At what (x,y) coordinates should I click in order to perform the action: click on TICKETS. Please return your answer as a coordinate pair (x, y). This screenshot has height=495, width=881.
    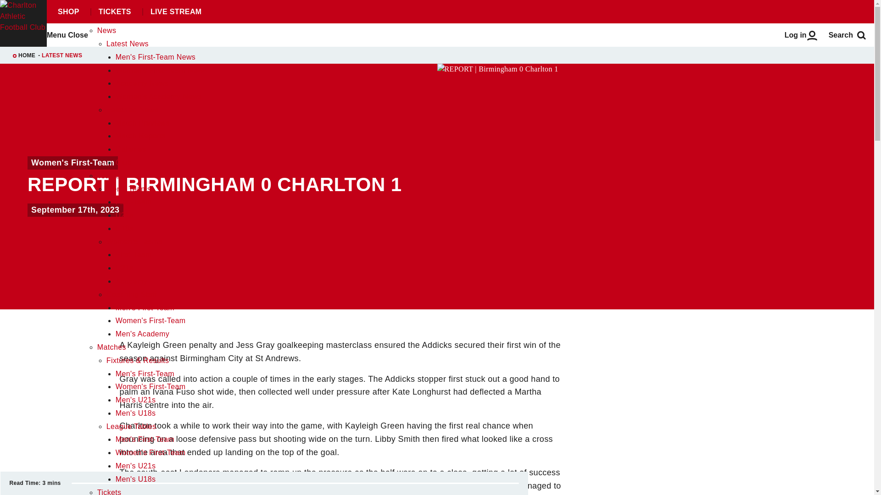
    Looking at the image, I should click on (114, 12).